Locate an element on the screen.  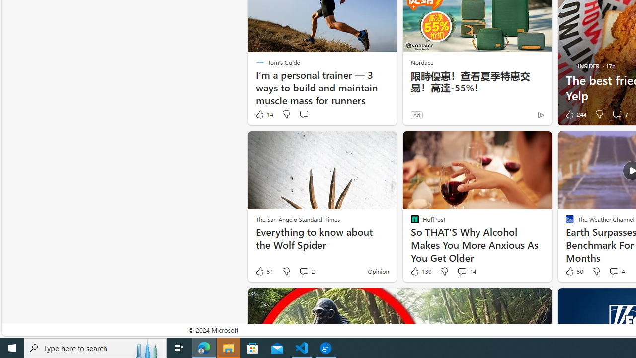
Start the conversation is located at coordinates (303, 114).